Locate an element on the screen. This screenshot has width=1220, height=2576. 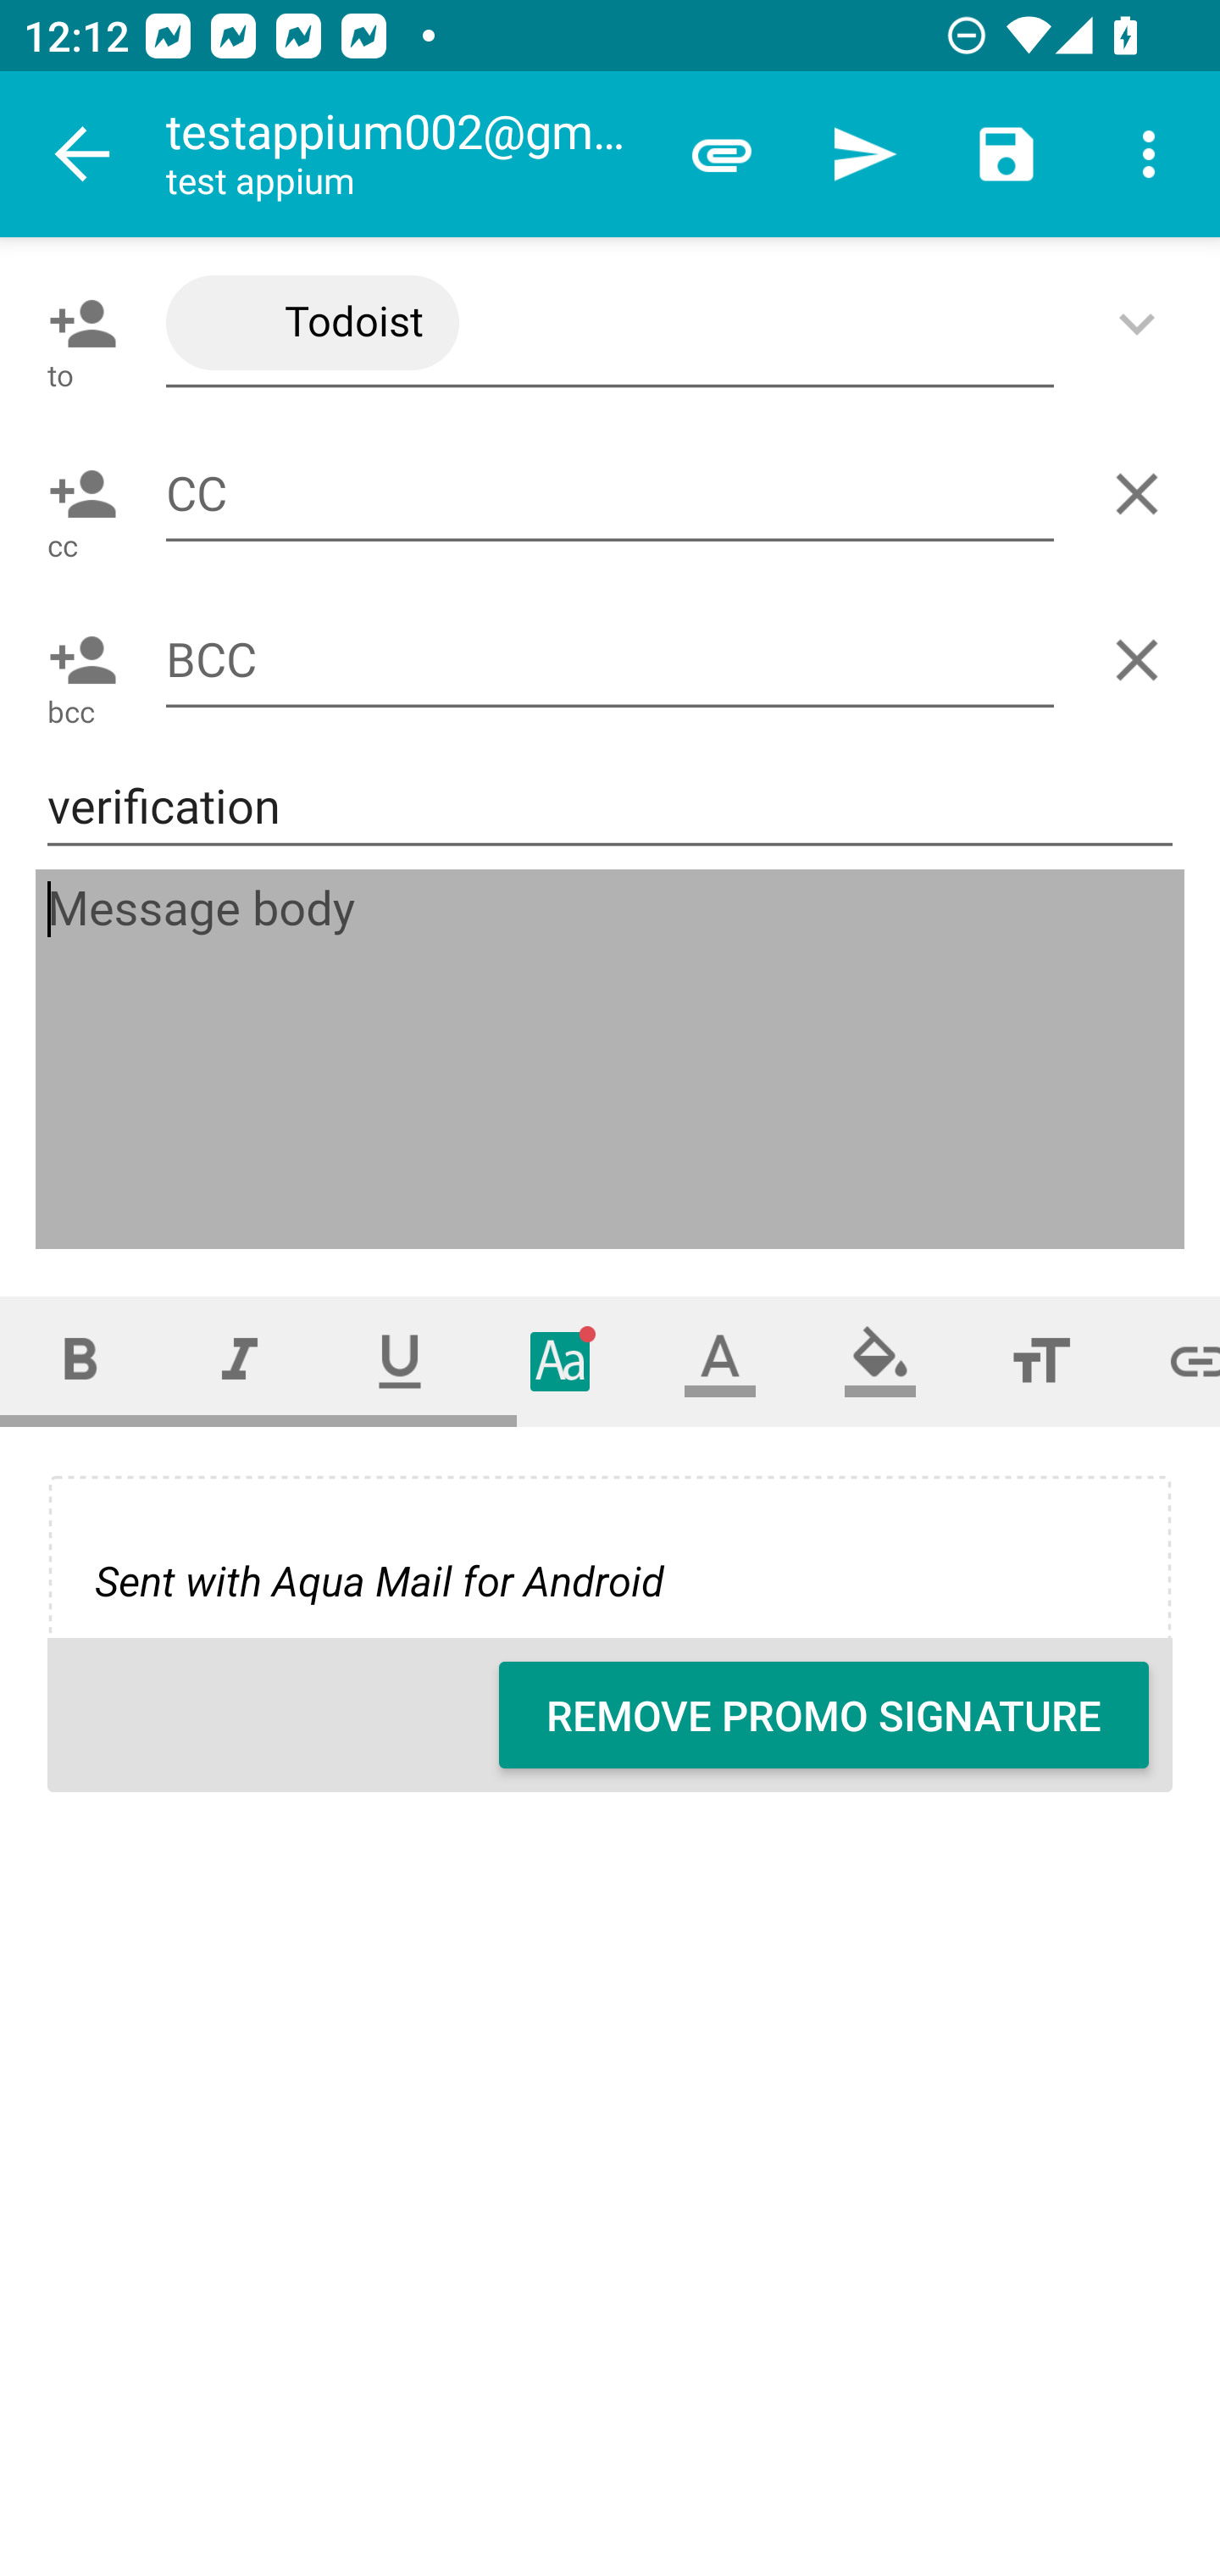
Text color is located at coordinates (720, 1361).